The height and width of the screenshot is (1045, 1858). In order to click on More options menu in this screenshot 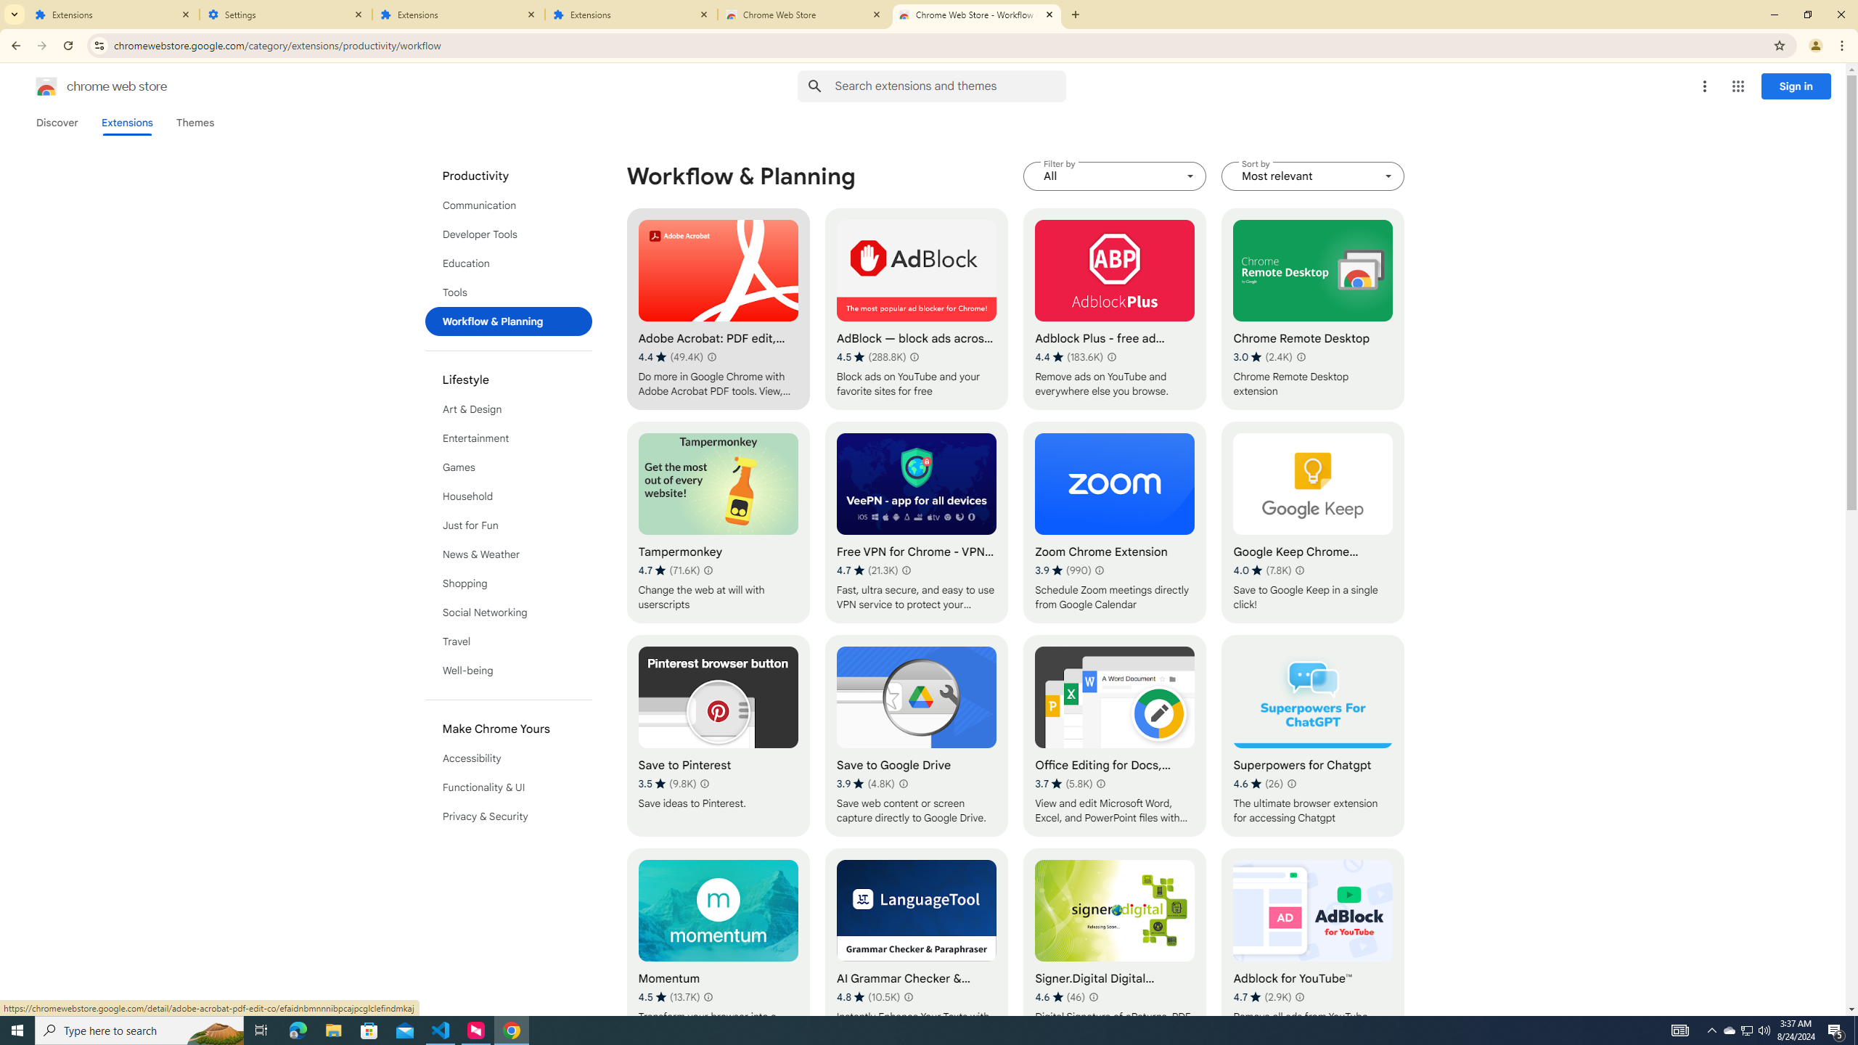, I will do `click(1704, 86)`.